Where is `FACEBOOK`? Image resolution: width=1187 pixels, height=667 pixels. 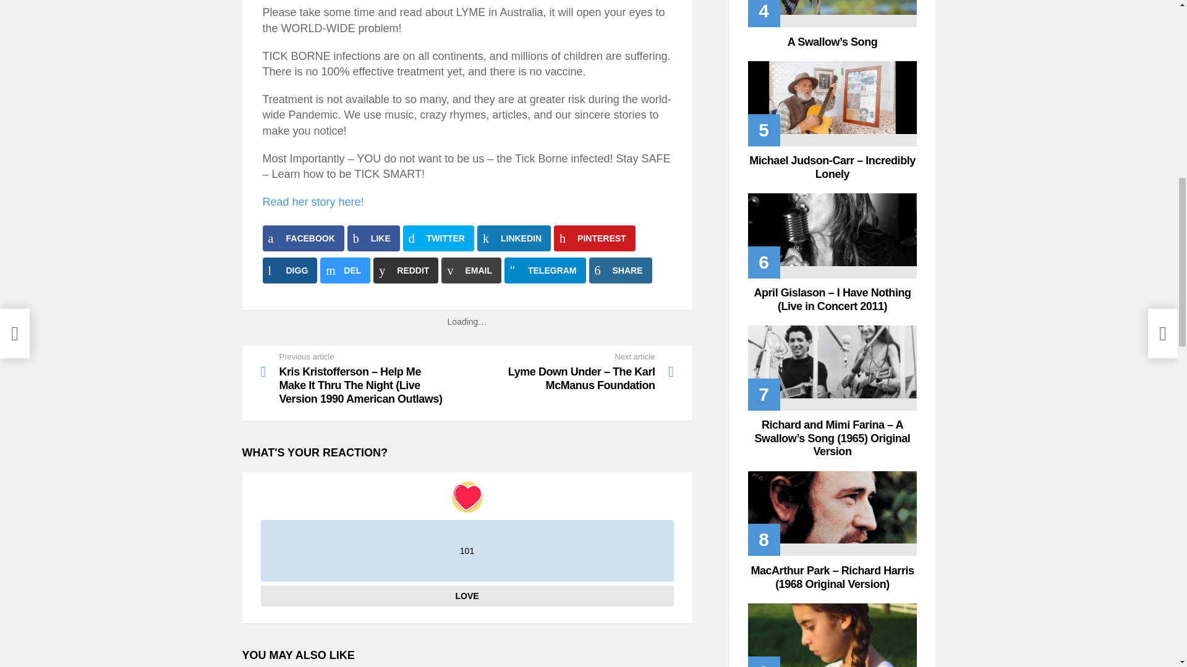 FACEBOOK is located at coordinates (303, 238).